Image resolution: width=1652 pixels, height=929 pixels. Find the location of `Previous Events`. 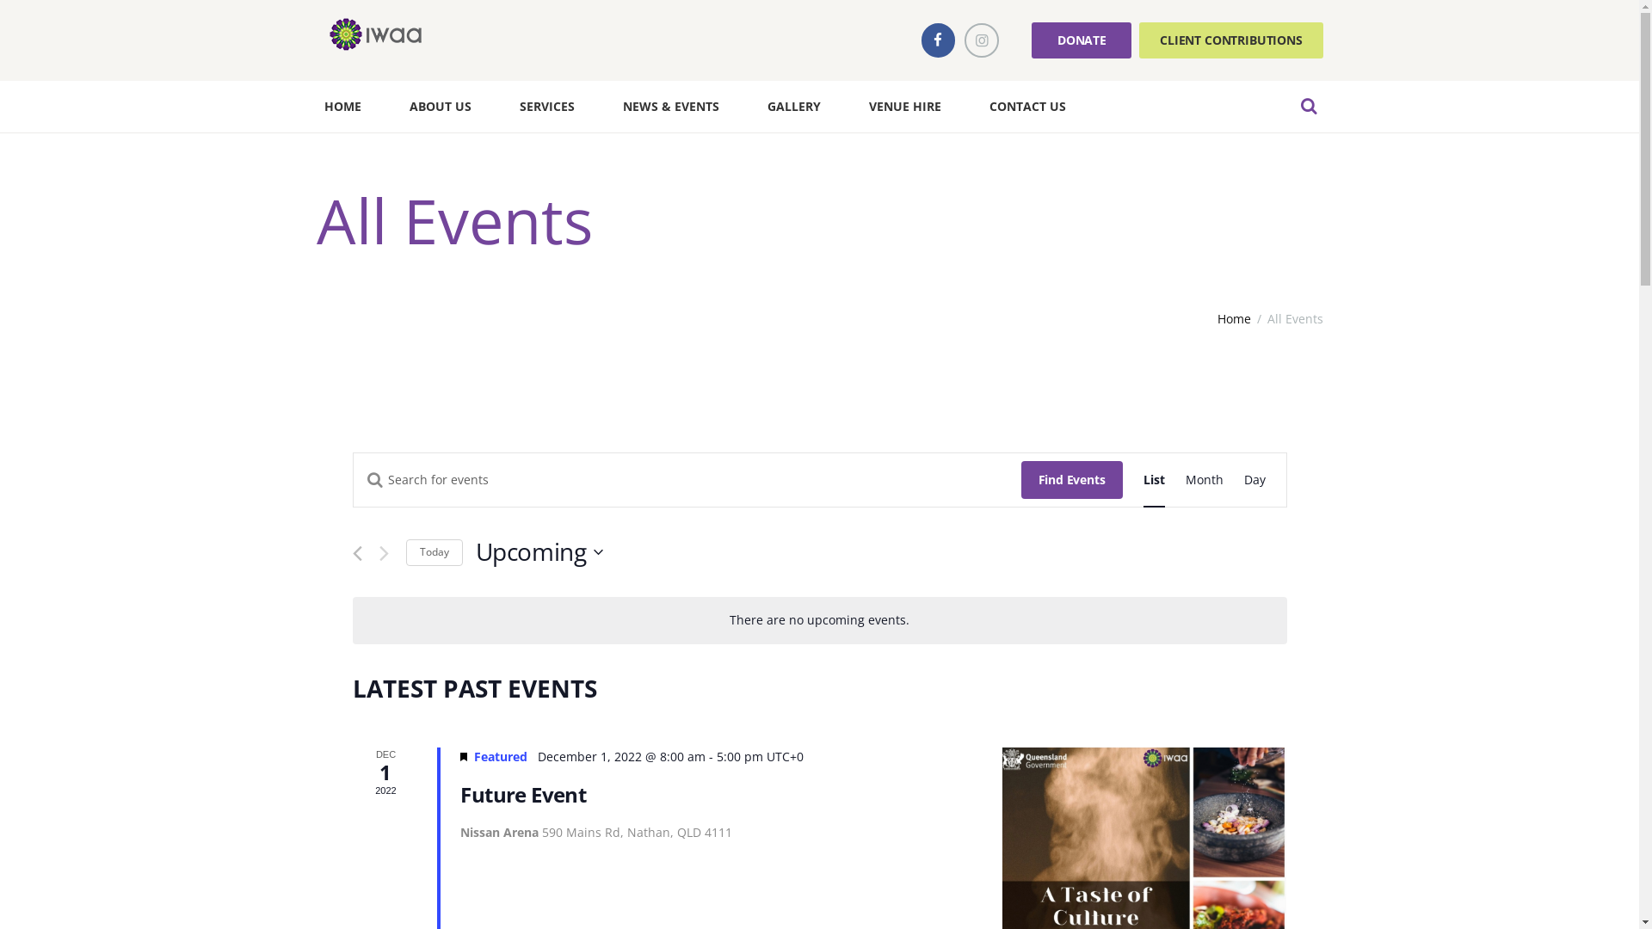

Previous Events is located at coordinates (358, 554).